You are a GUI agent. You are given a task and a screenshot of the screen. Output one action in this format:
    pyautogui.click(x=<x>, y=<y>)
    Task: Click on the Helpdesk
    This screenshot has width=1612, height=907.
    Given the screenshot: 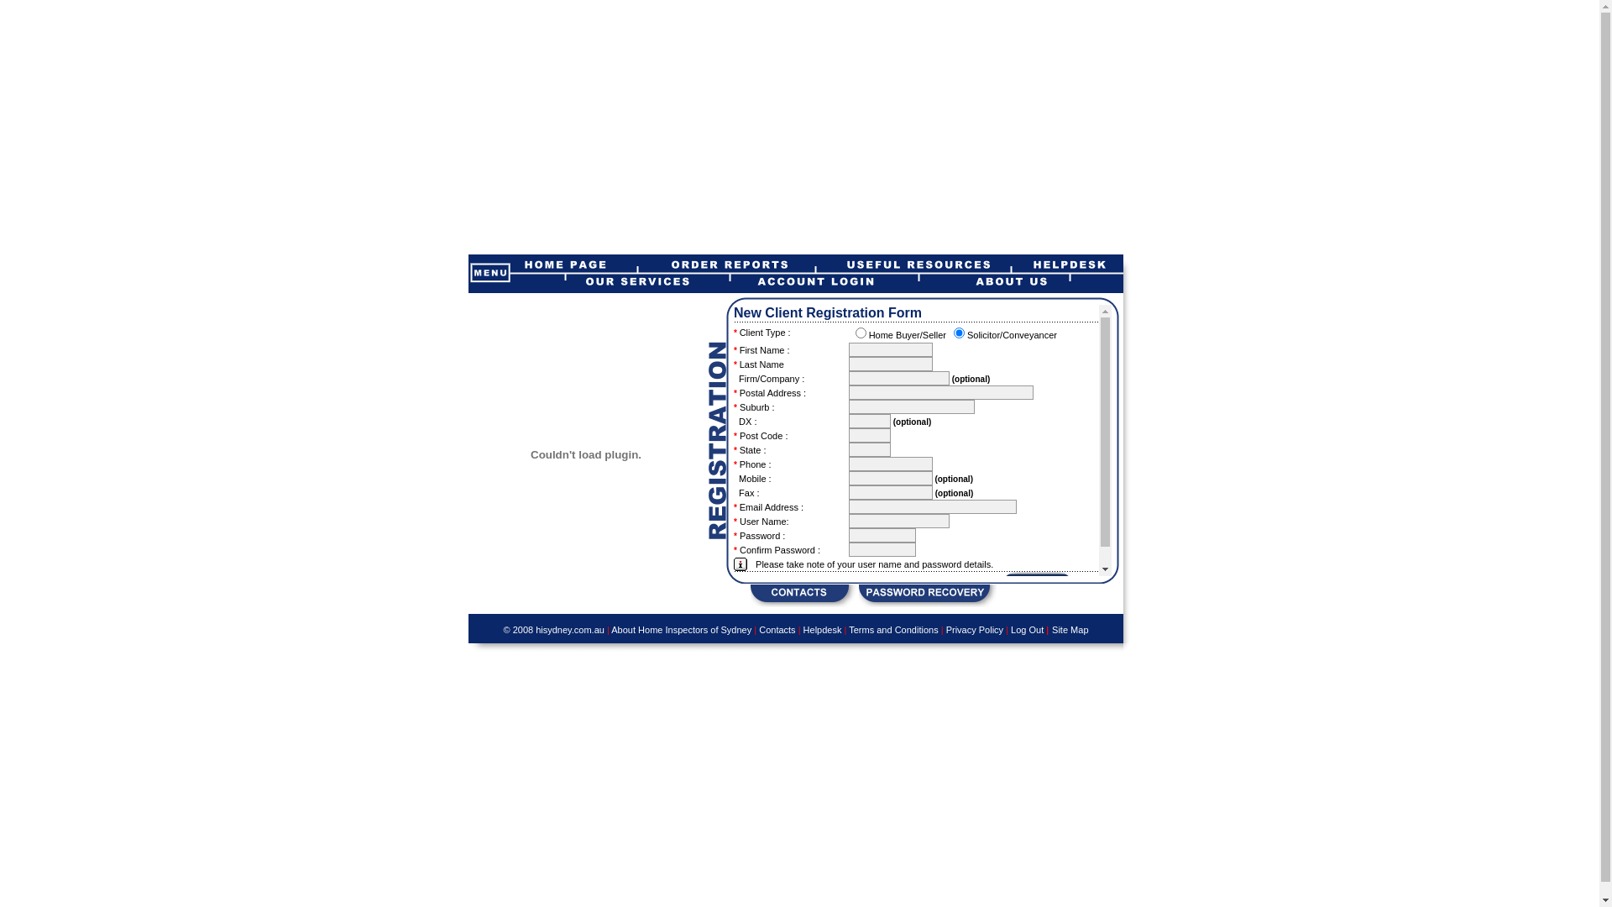 What is the action you would take?
    pyautogui.click(x=823, y=630)
    